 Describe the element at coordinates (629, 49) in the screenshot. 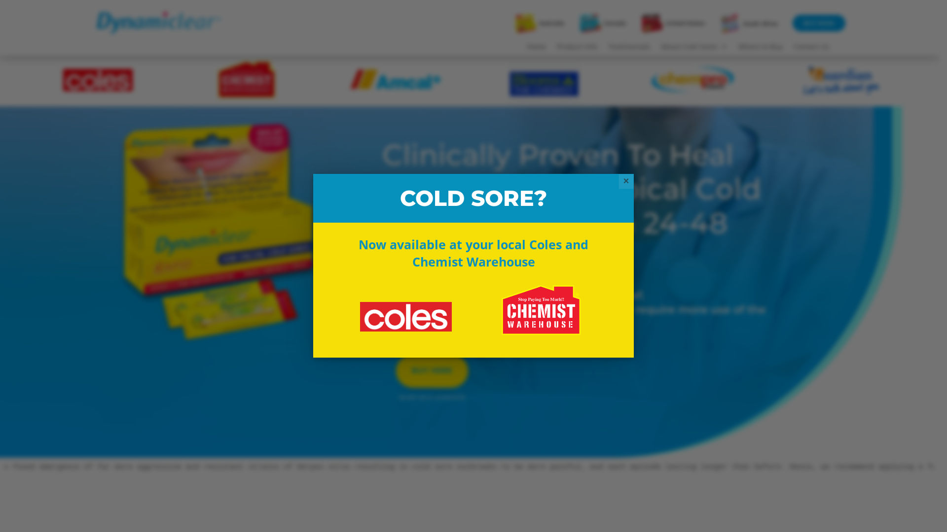

I see `Testimonials` at that location.